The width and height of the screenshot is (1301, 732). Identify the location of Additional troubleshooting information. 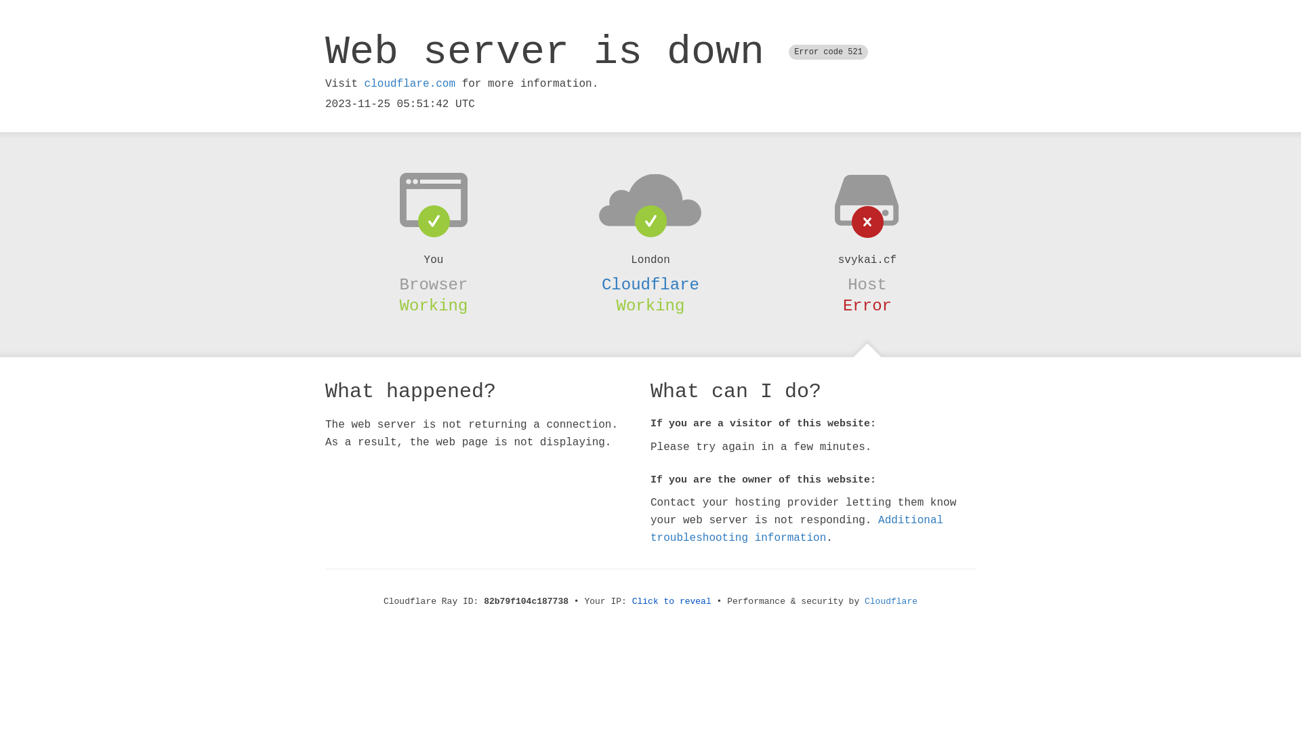
(797, 529).